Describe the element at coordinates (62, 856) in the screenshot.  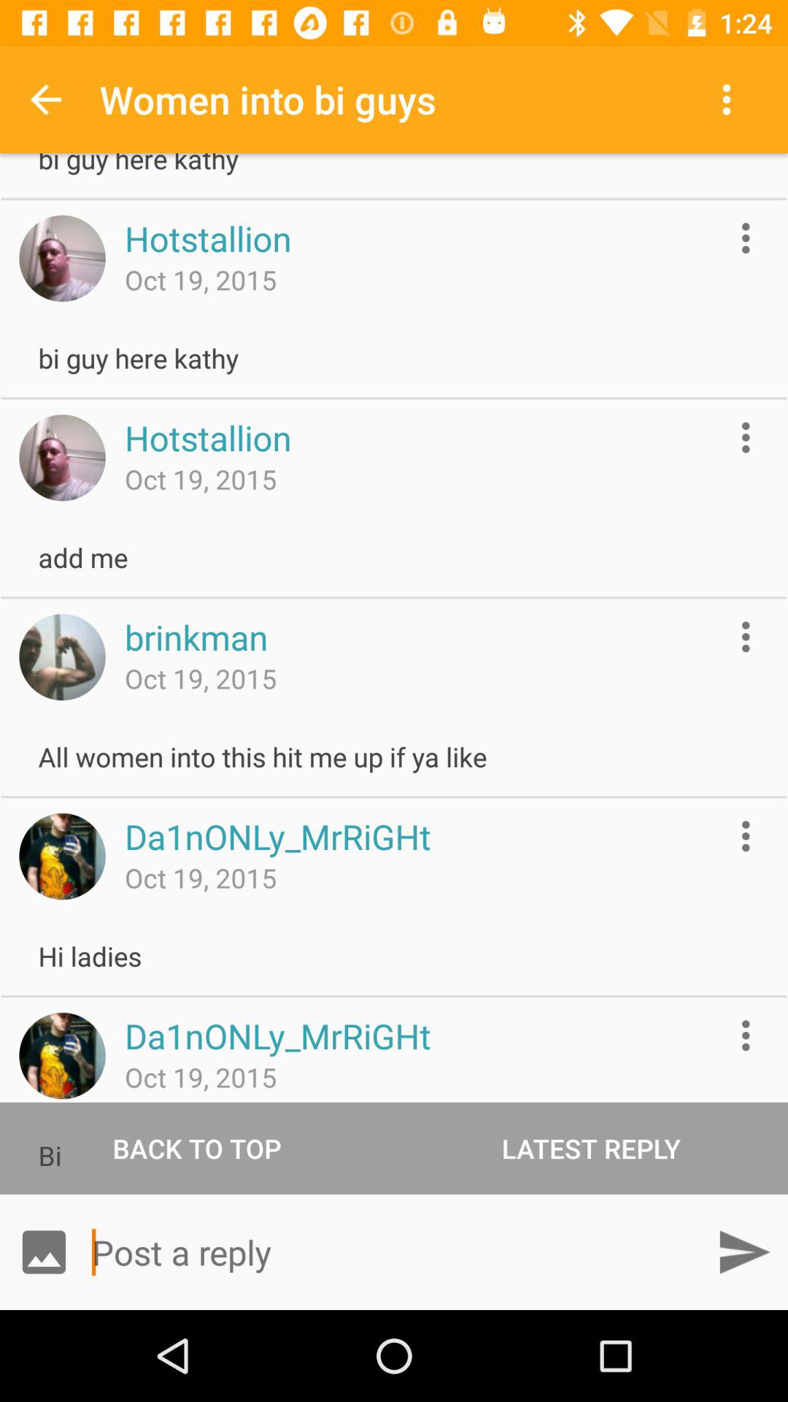
I see `view this profile` at that location.